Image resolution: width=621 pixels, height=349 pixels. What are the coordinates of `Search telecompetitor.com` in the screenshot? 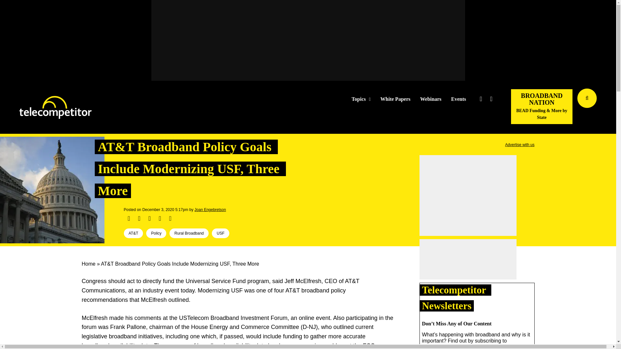 It's located at (587, 98).